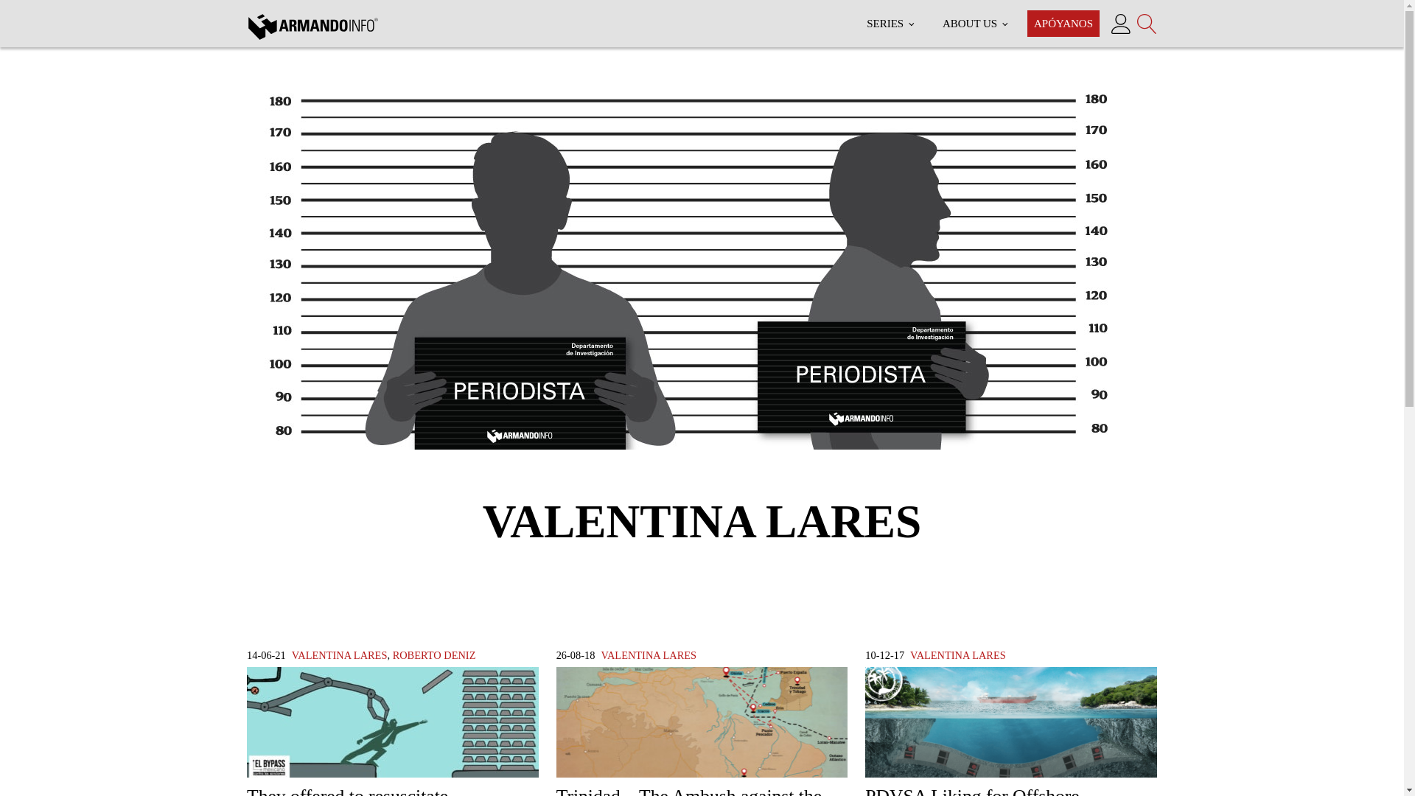 The width and height of the screenshot is (1415, 796). I want to click on ROBERTO DENIZ, so click(434, 655).